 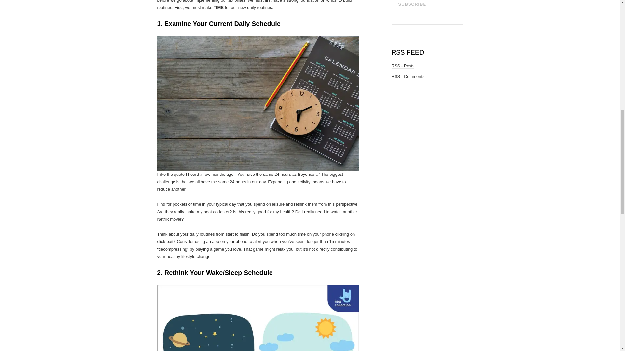 I want to click on Subscribe to Posts, so click(x=402, y=66).